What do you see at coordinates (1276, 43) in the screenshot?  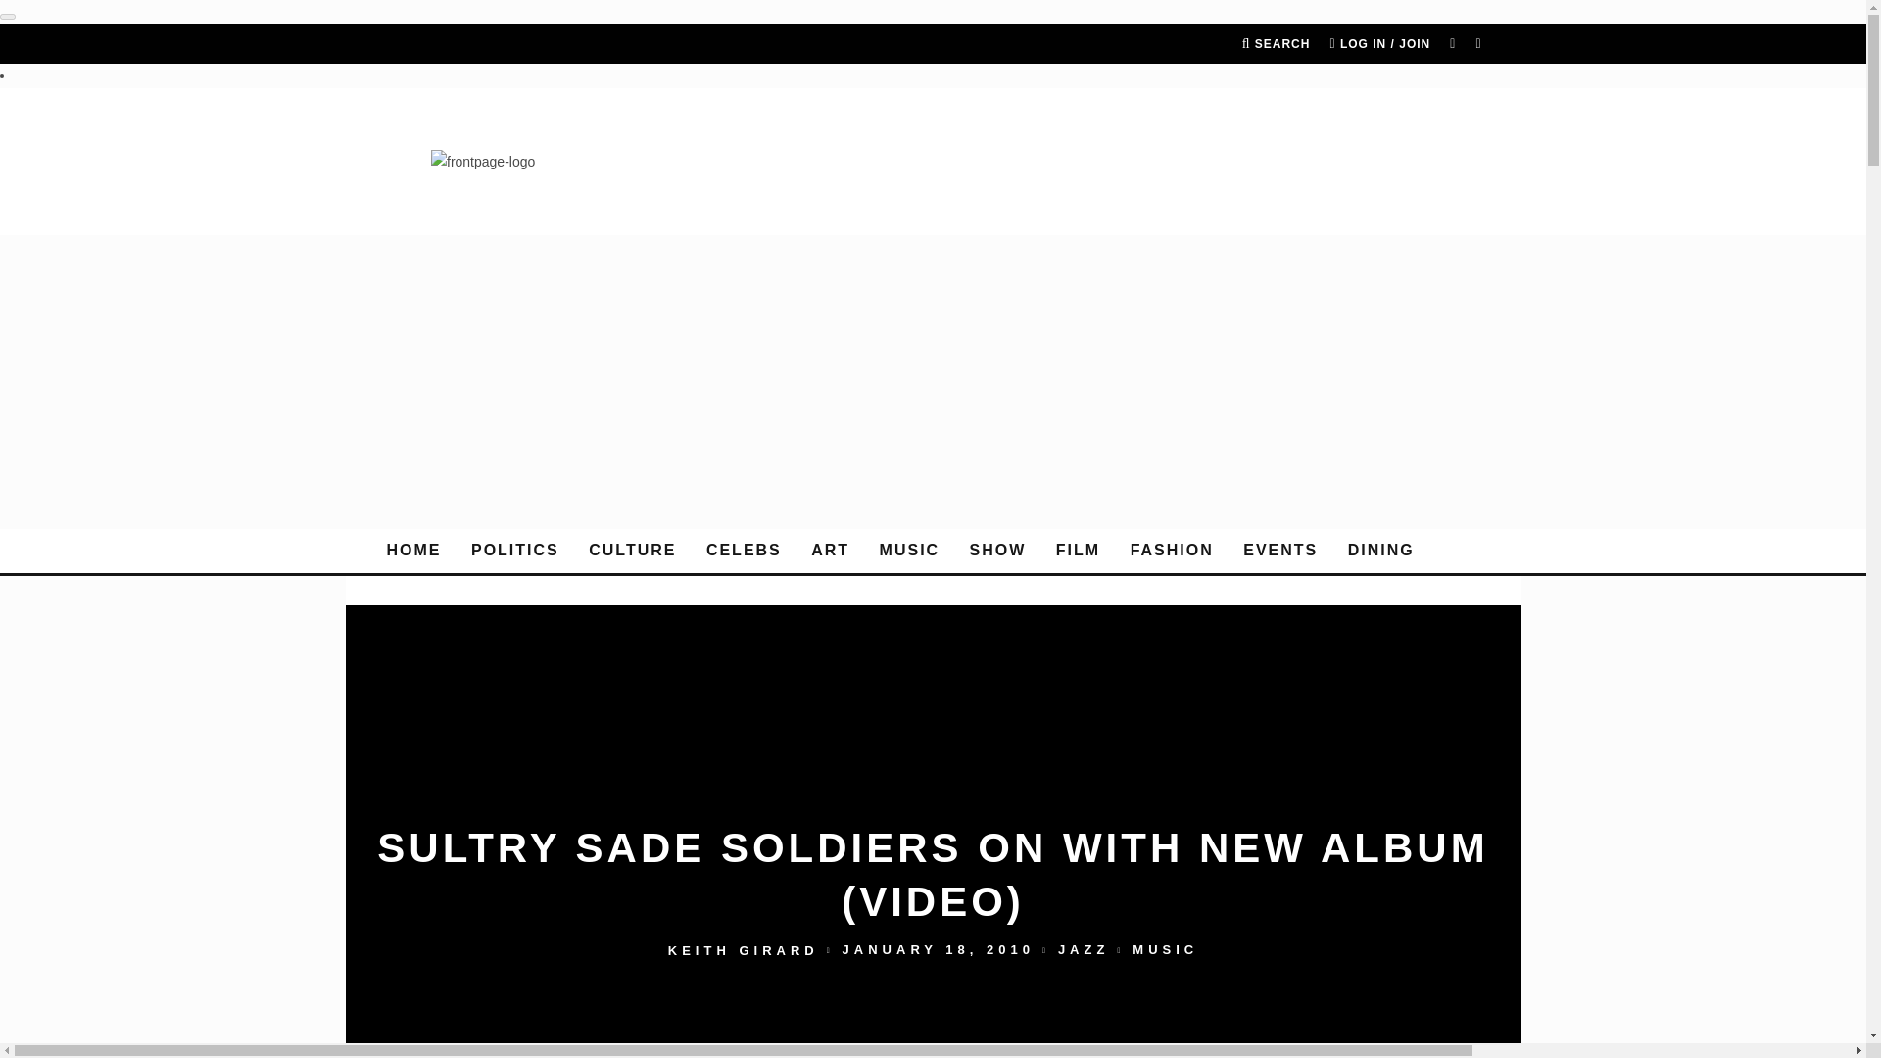 I see `SEARCH` at bounding box center [1276, 43].